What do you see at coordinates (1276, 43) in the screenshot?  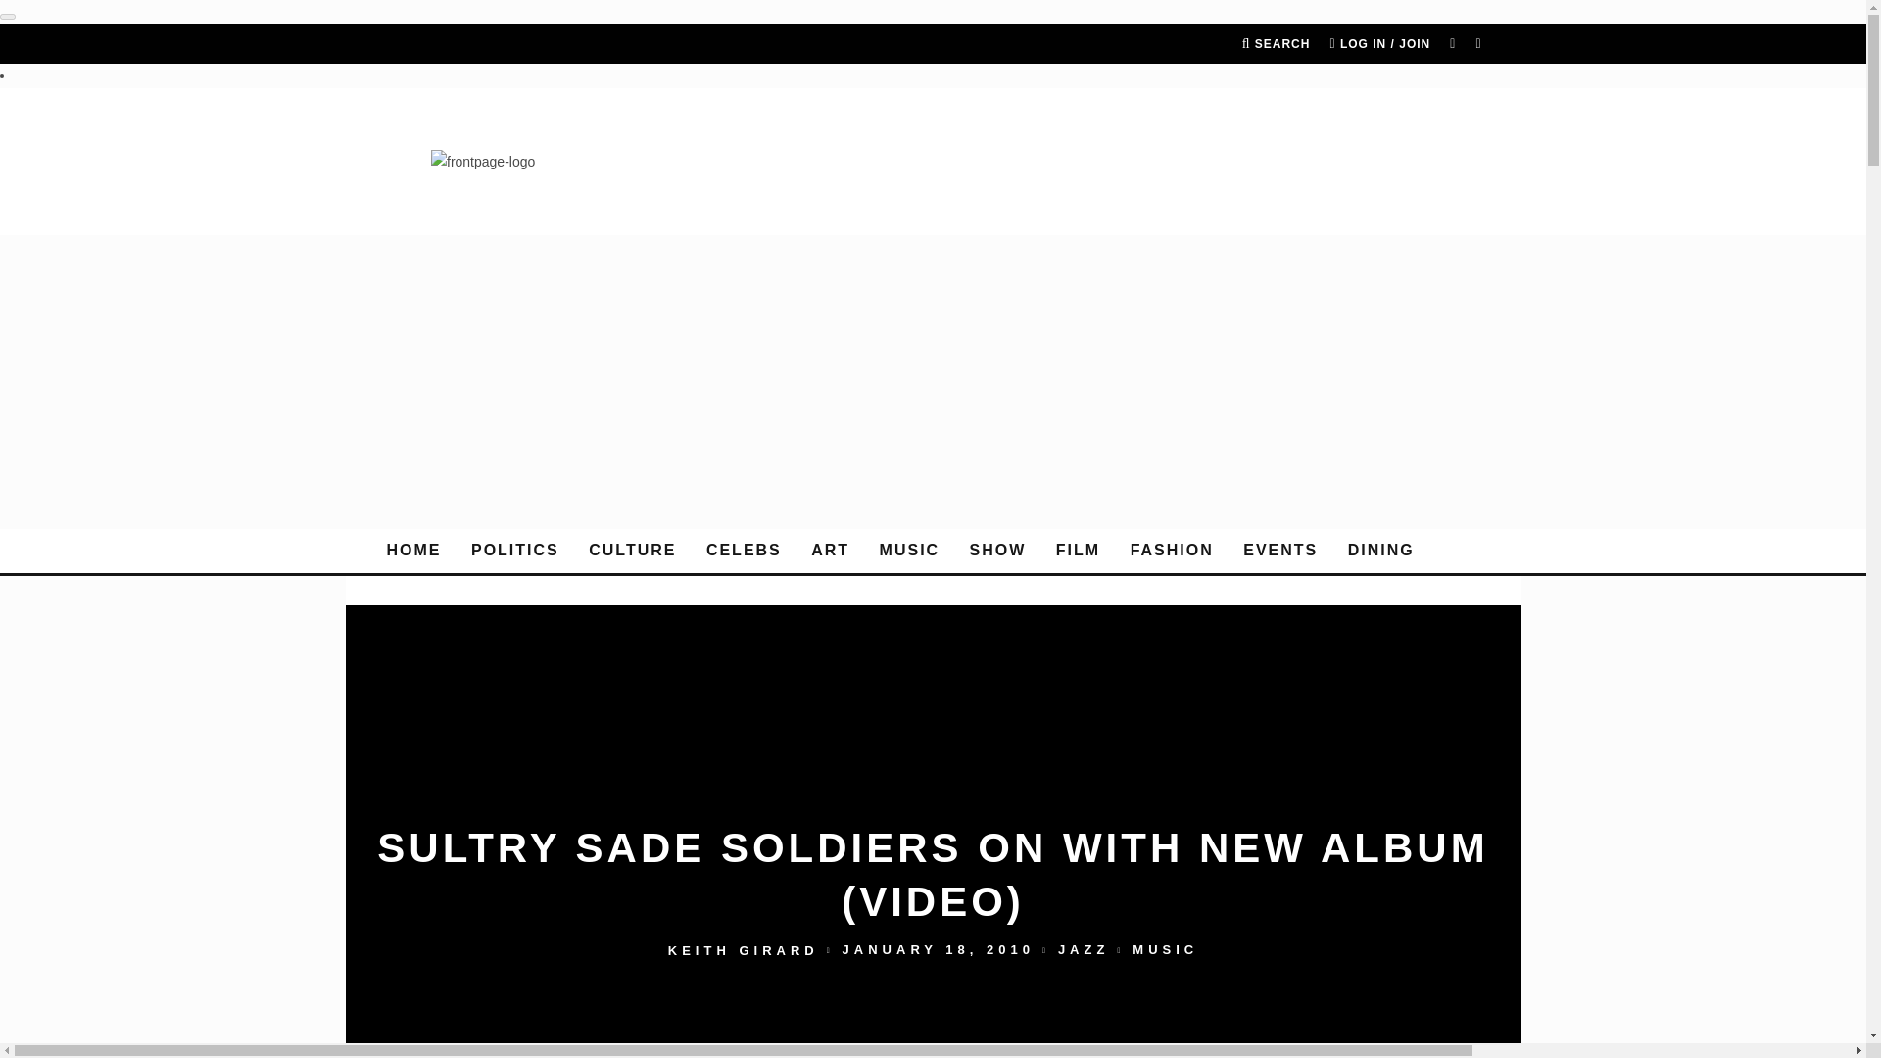 I see `SEARCH` at bounding box center [1276, 43].